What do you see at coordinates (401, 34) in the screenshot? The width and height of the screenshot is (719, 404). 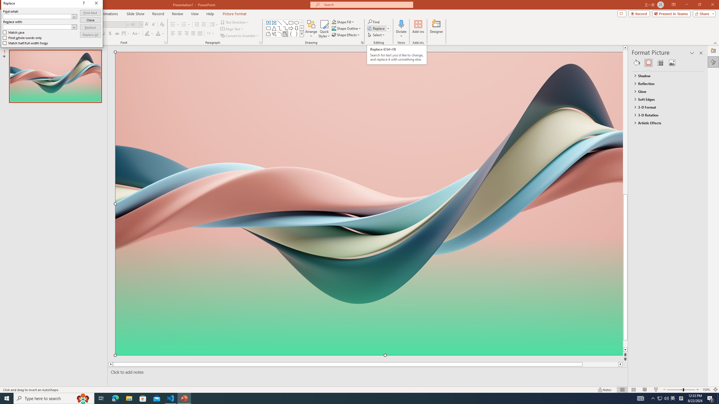 I see `More Options` at bounding box center [401, 34].